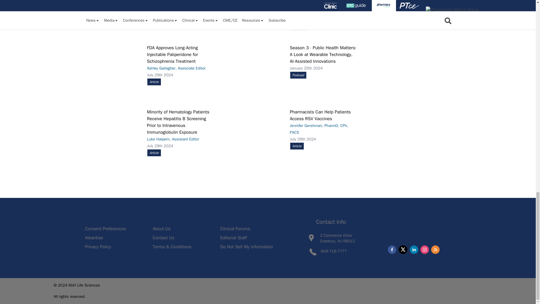 This screenshot has width=540, height=304. Describe the element at coordinates (256, 16) in the screenshot. I see `Pharmacy Focus: World Psychedelics Day` at that location.